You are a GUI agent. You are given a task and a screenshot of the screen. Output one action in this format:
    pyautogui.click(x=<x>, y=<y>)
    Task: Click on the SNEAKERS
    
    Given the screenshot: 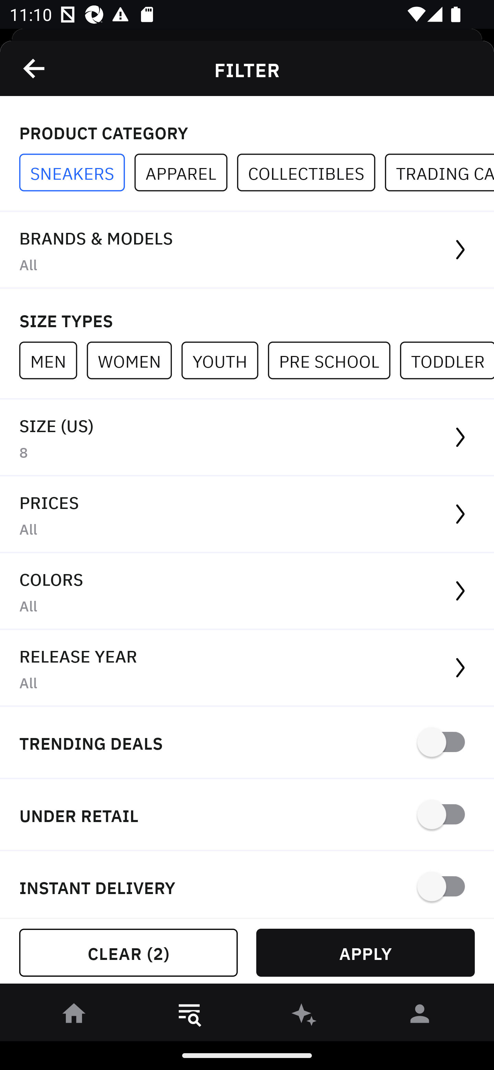 What is the action you would take?
    pyautogui.click(x=77, y=173)
    